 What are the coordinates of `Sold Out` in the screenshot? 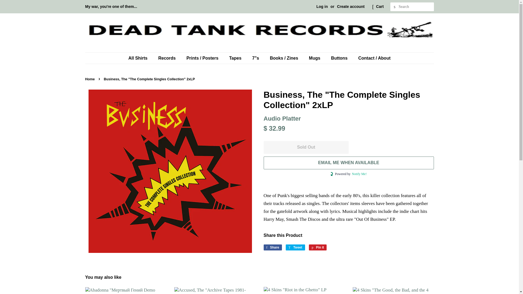 It's located at (306, 147).